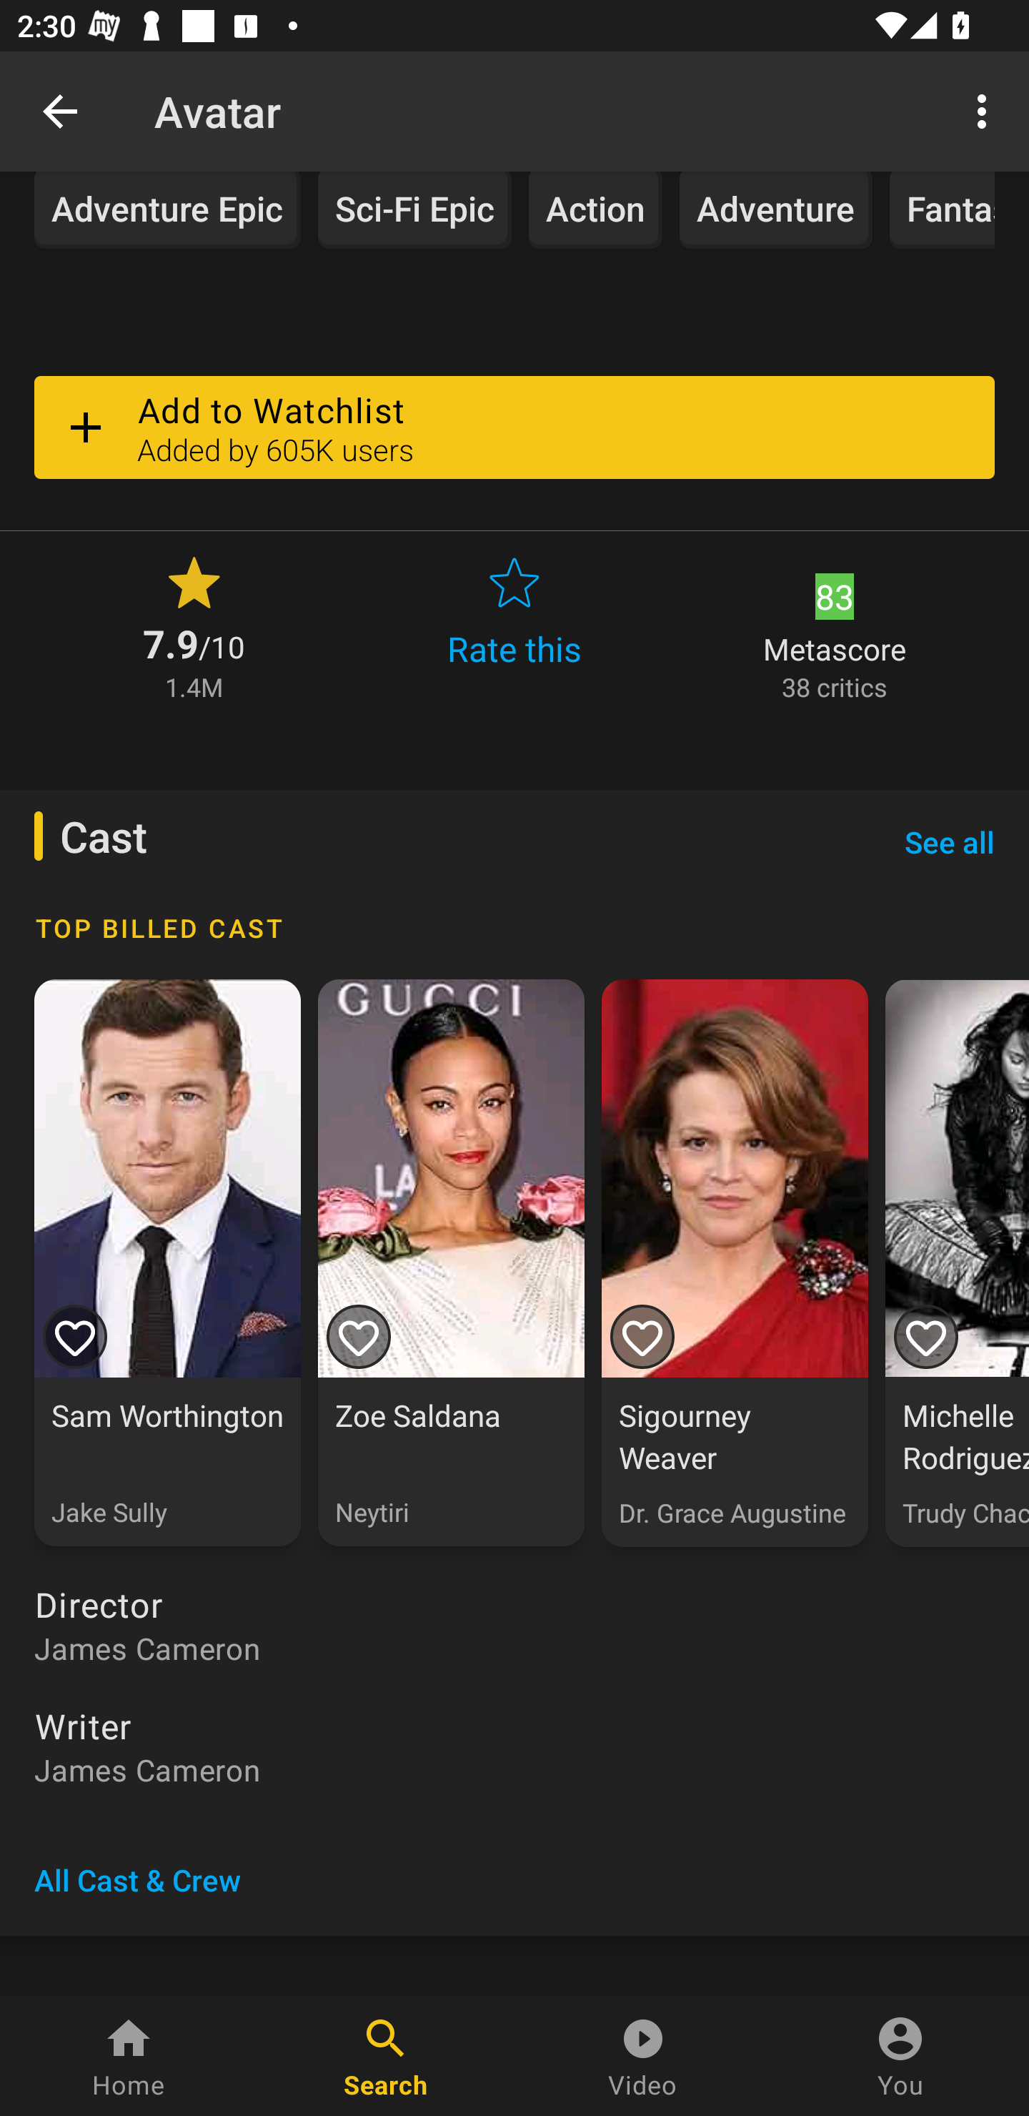 This screenshot has height=2116, width=1029. I want to click on Video, so click(643, 2056).